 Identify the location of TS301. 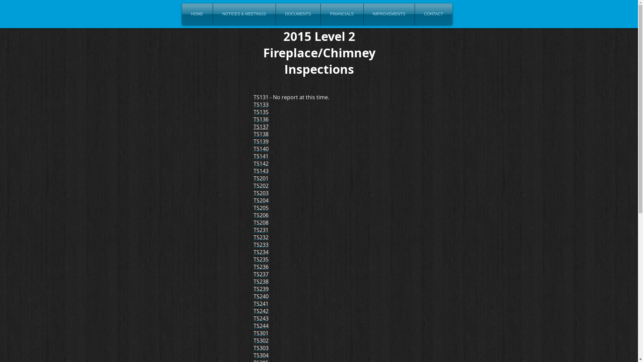
(261, 333).